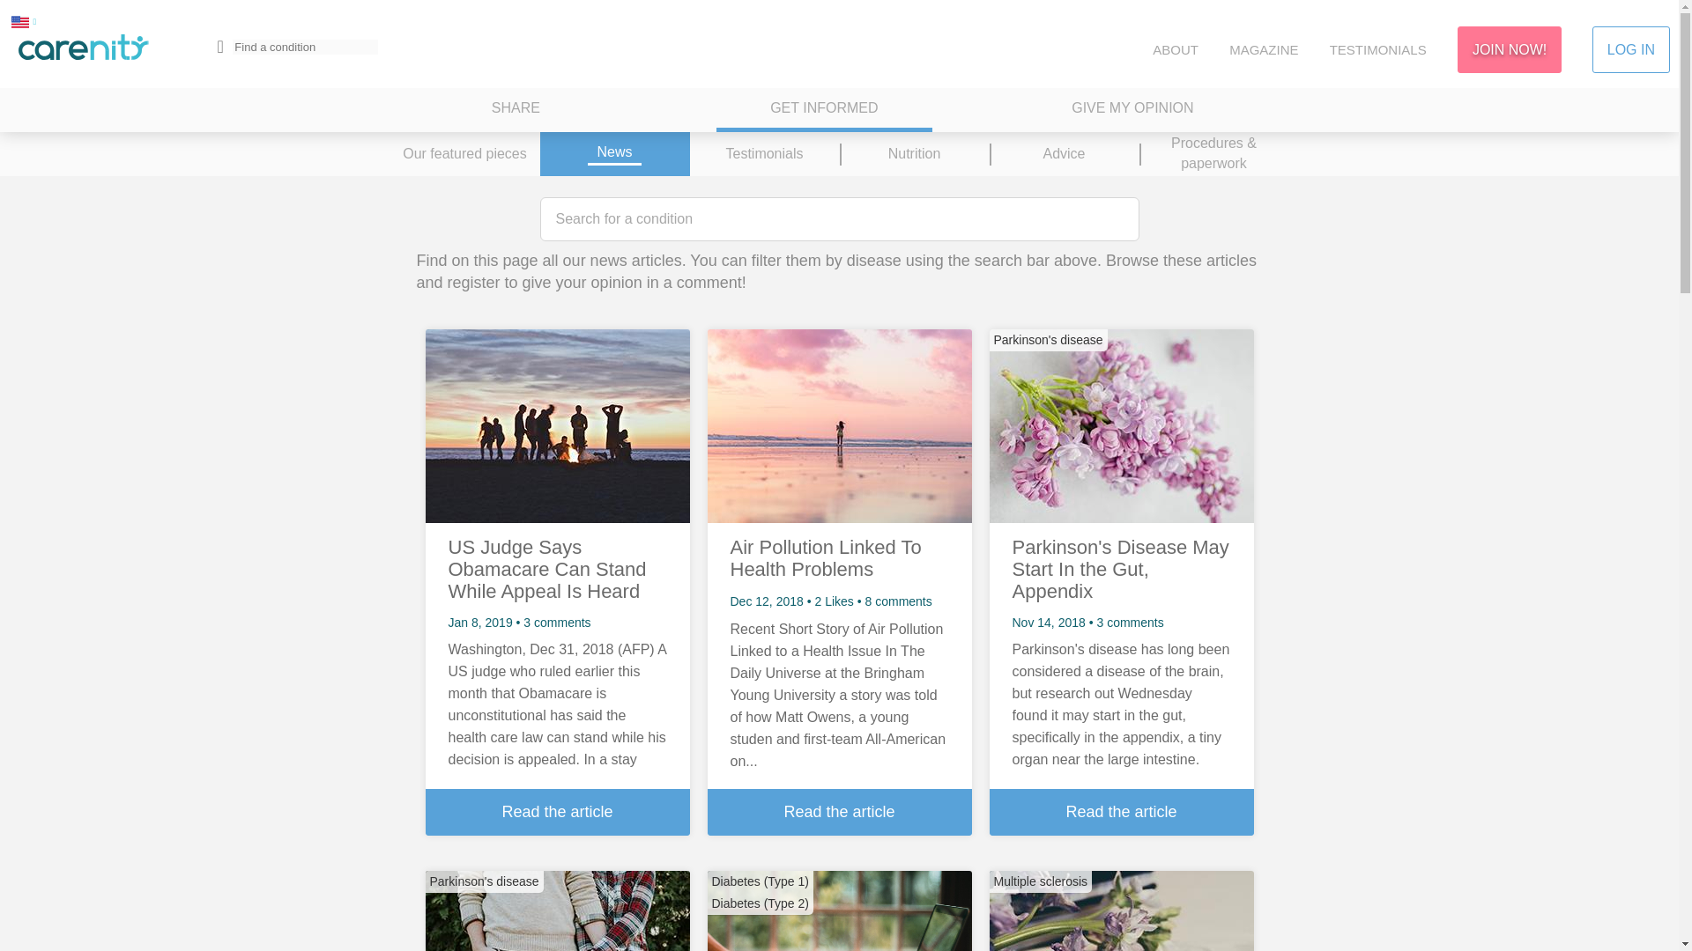  Describe the element at coordinates (1378, 49) in the screenshot. I see `TESTIMONIALS` at that location.